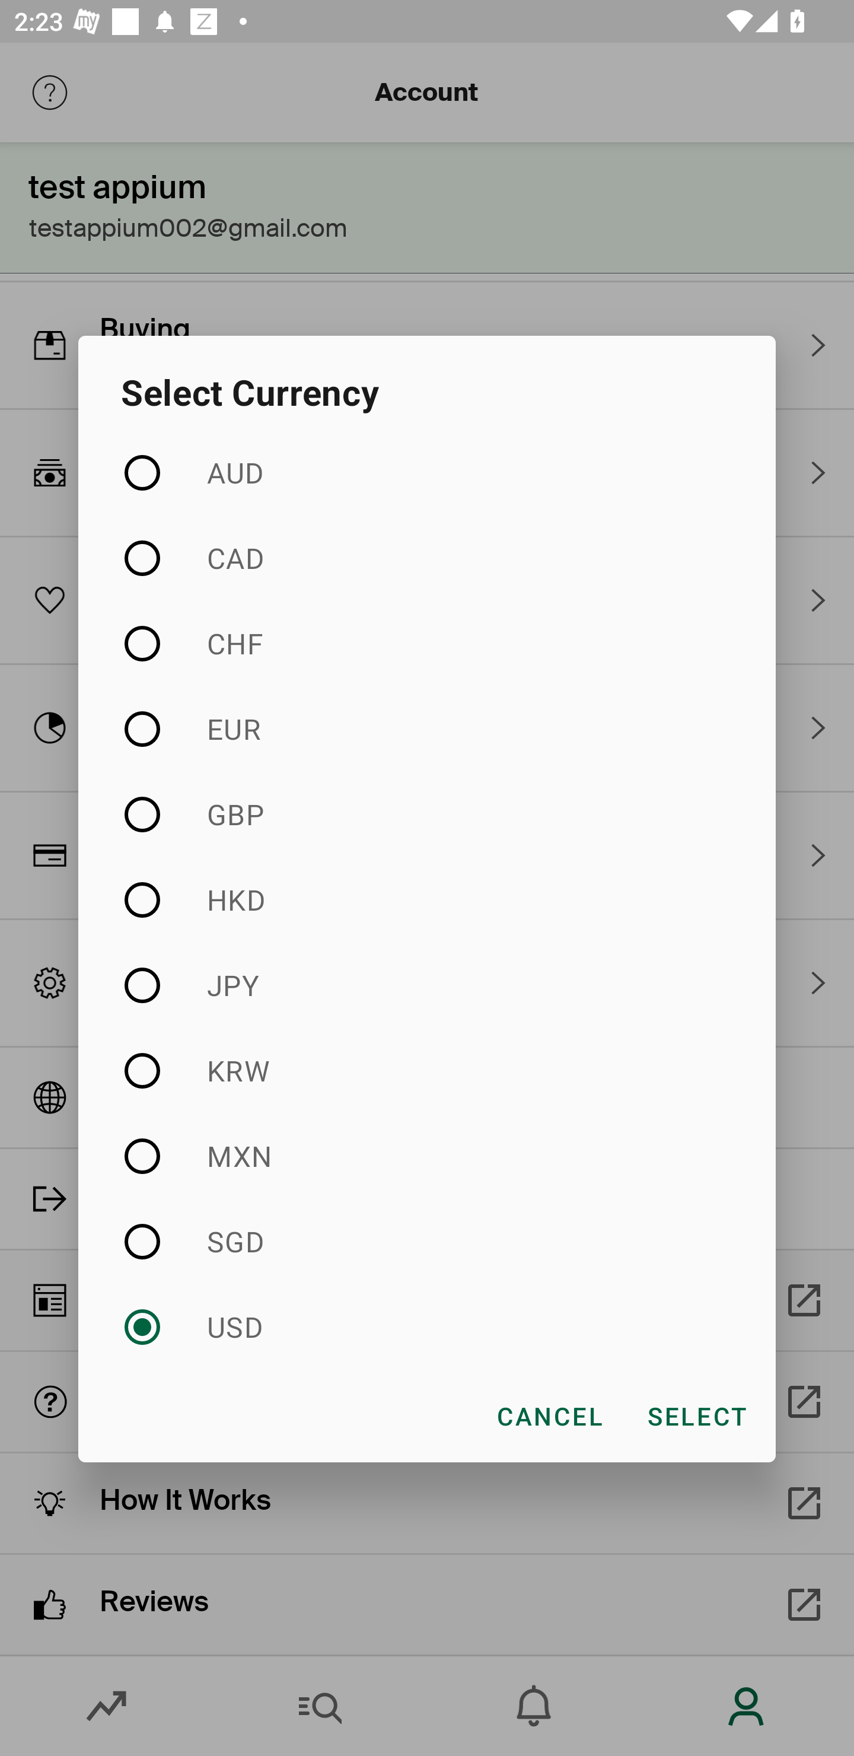 The image size is (854, 1756). I want to click on JPY, so click(427, 985).